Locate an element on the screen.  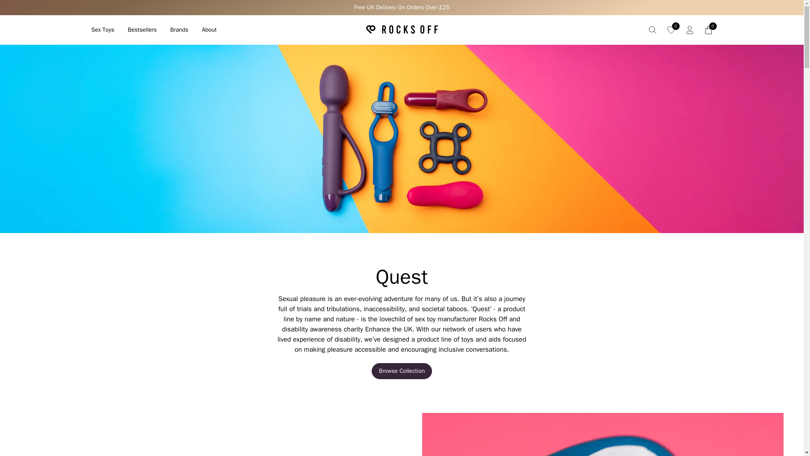
0 is located at coordinates (671, 30).